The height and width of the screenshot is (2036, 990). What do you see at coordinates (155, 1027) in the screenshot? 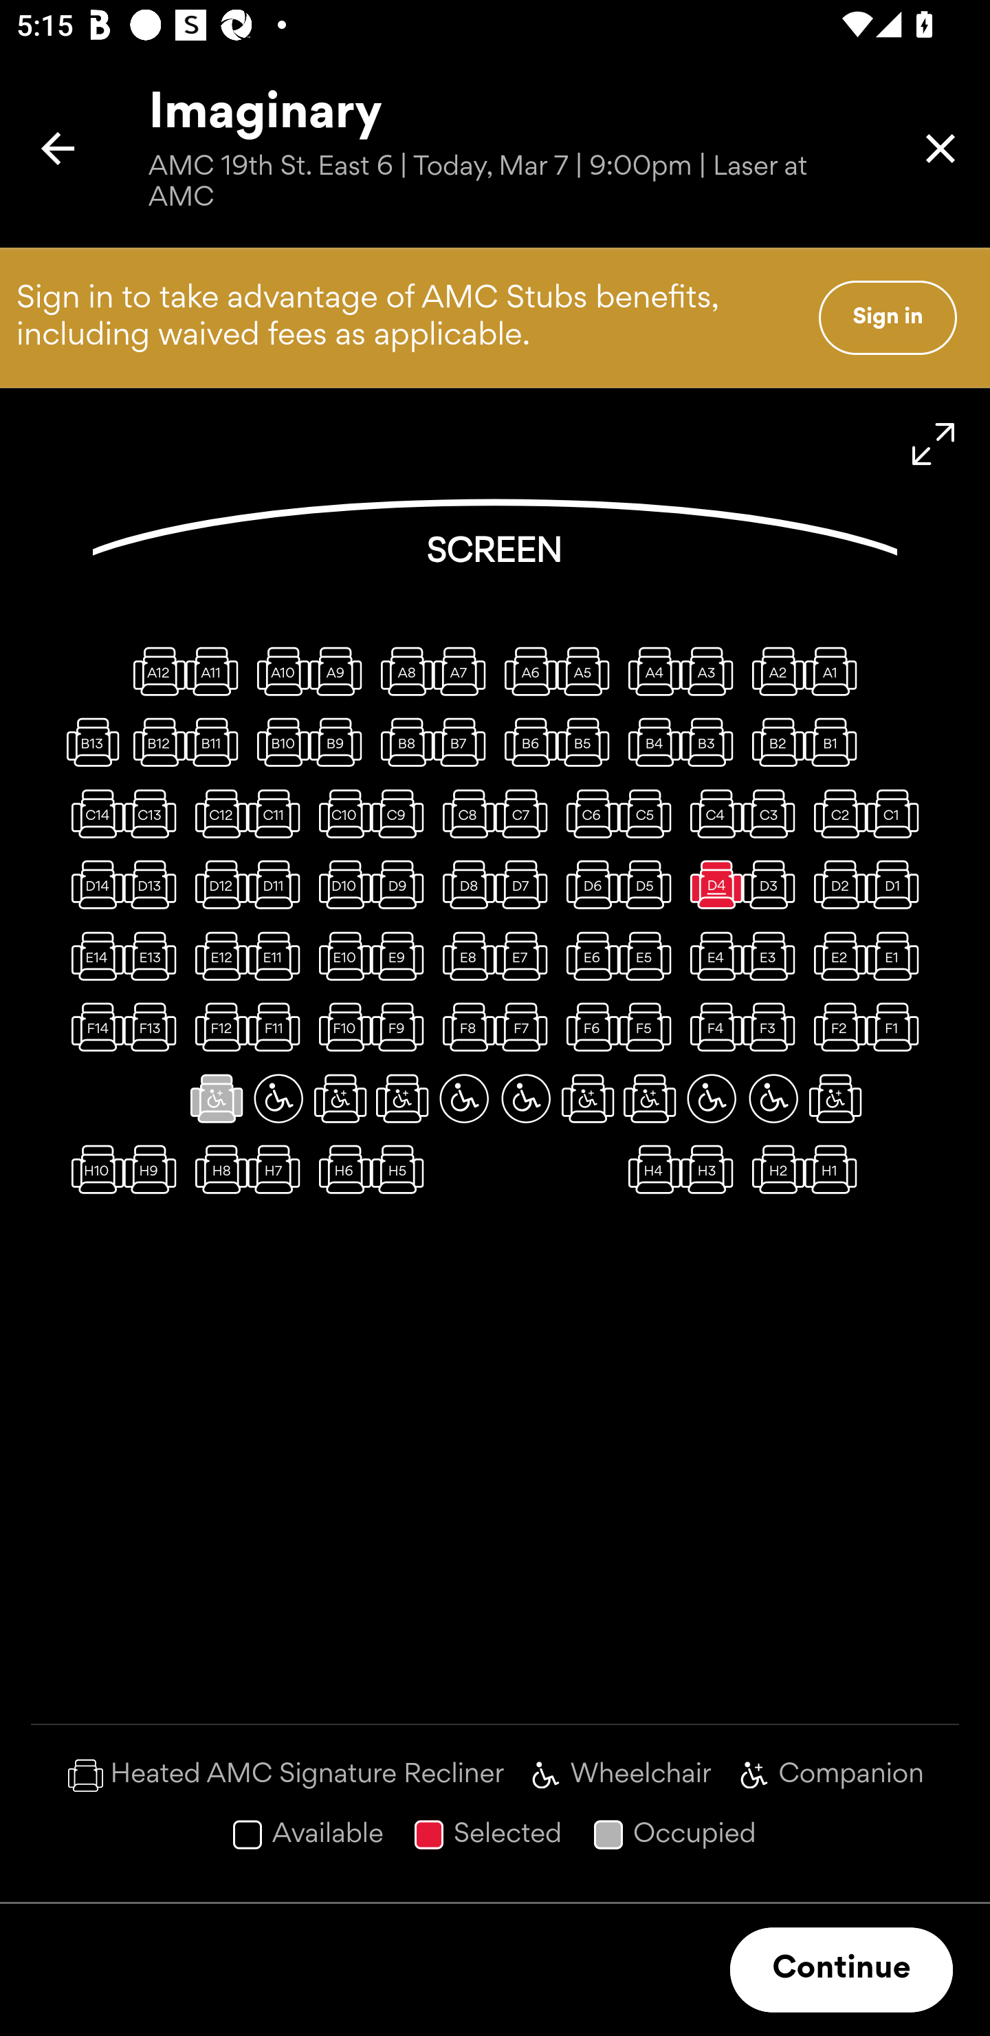
I see `F13, Regular seat, available` at bounding box center [155, 1027].